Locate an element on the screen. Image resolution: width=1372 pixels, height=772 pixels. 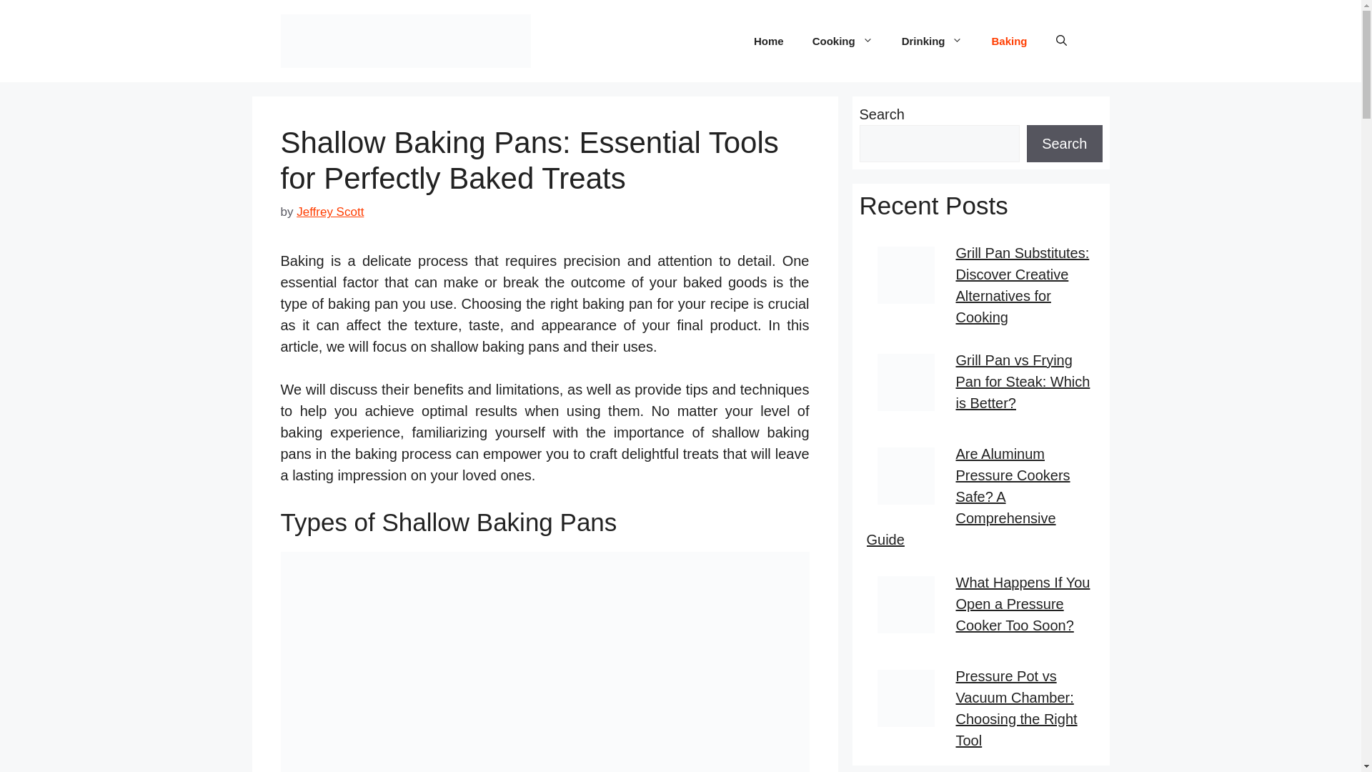
Are Aluminum Pressure Cookers Safe? A Comprehensive Guide is located at coordinates (968, 496).